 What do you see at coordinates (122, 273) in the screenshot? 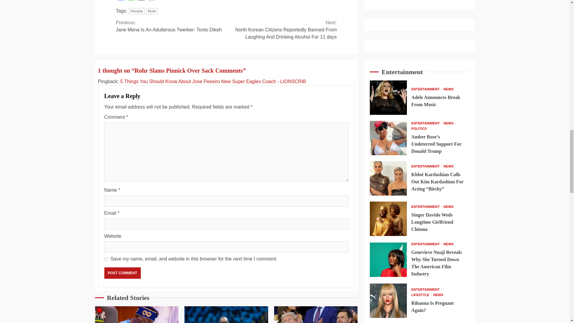
I see `Post Comment` at bounding box center [122, 273].